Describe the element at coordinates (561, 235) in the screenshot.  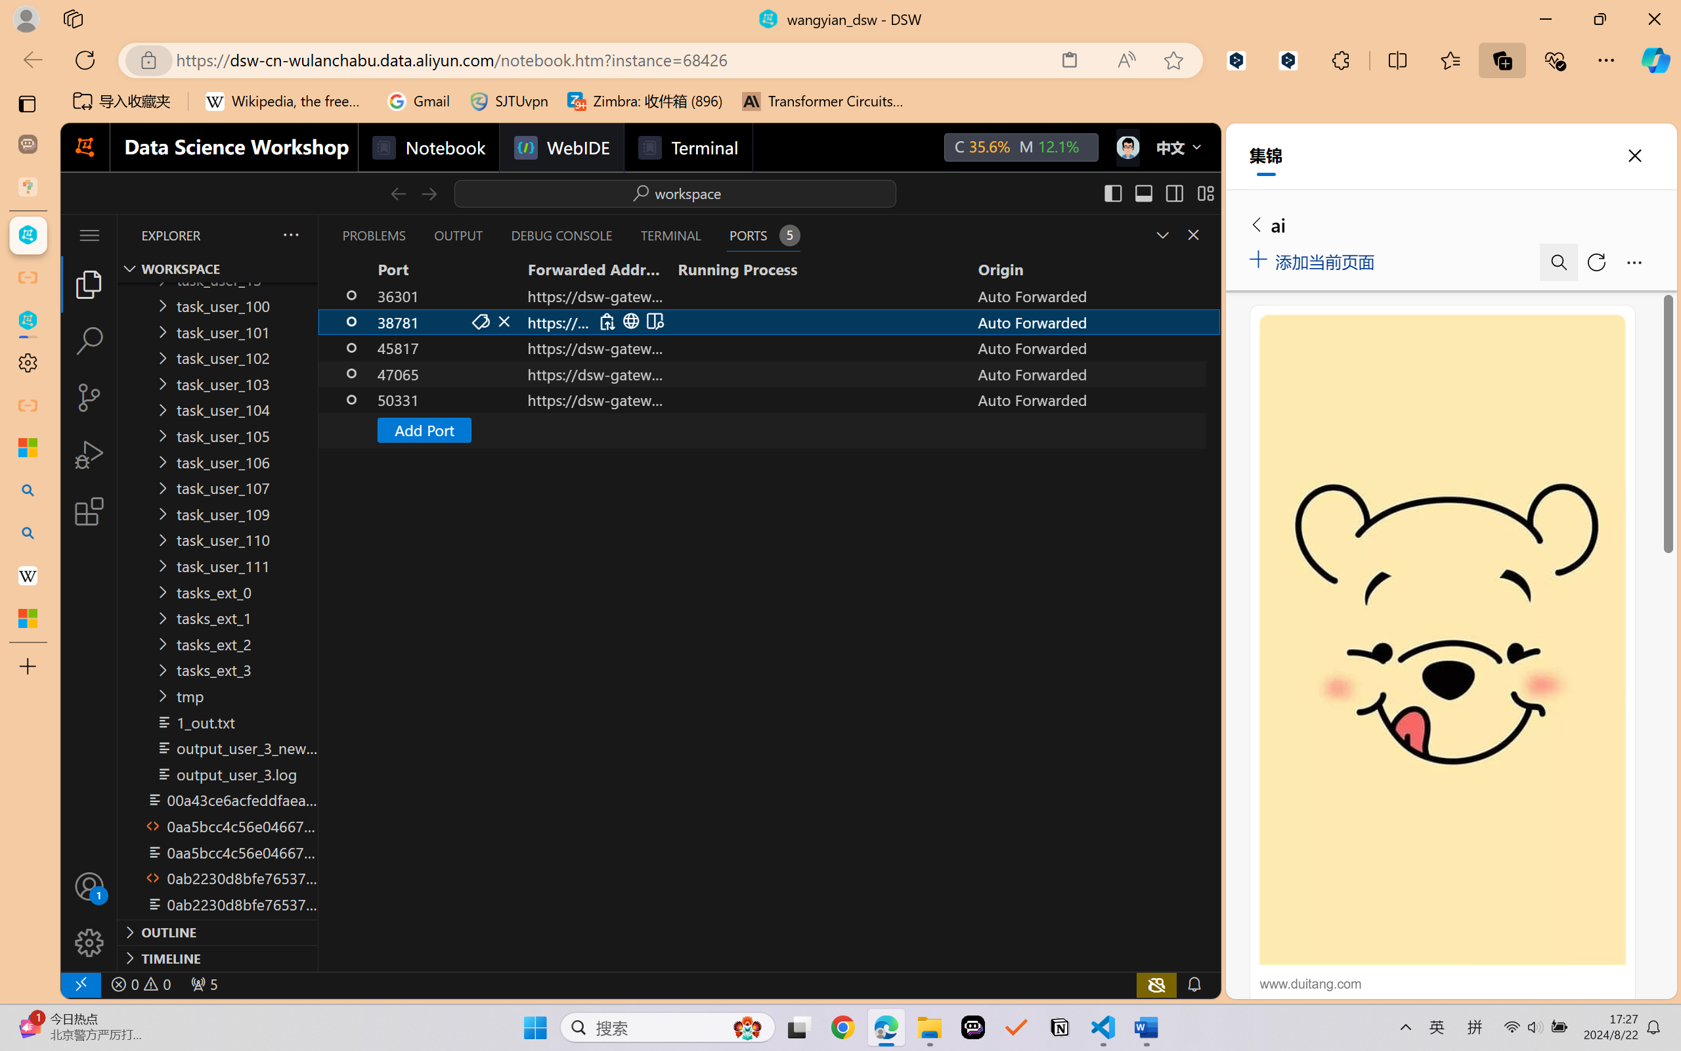
I see `Debug Console (Ctrl+Shift+Y)` at that location.